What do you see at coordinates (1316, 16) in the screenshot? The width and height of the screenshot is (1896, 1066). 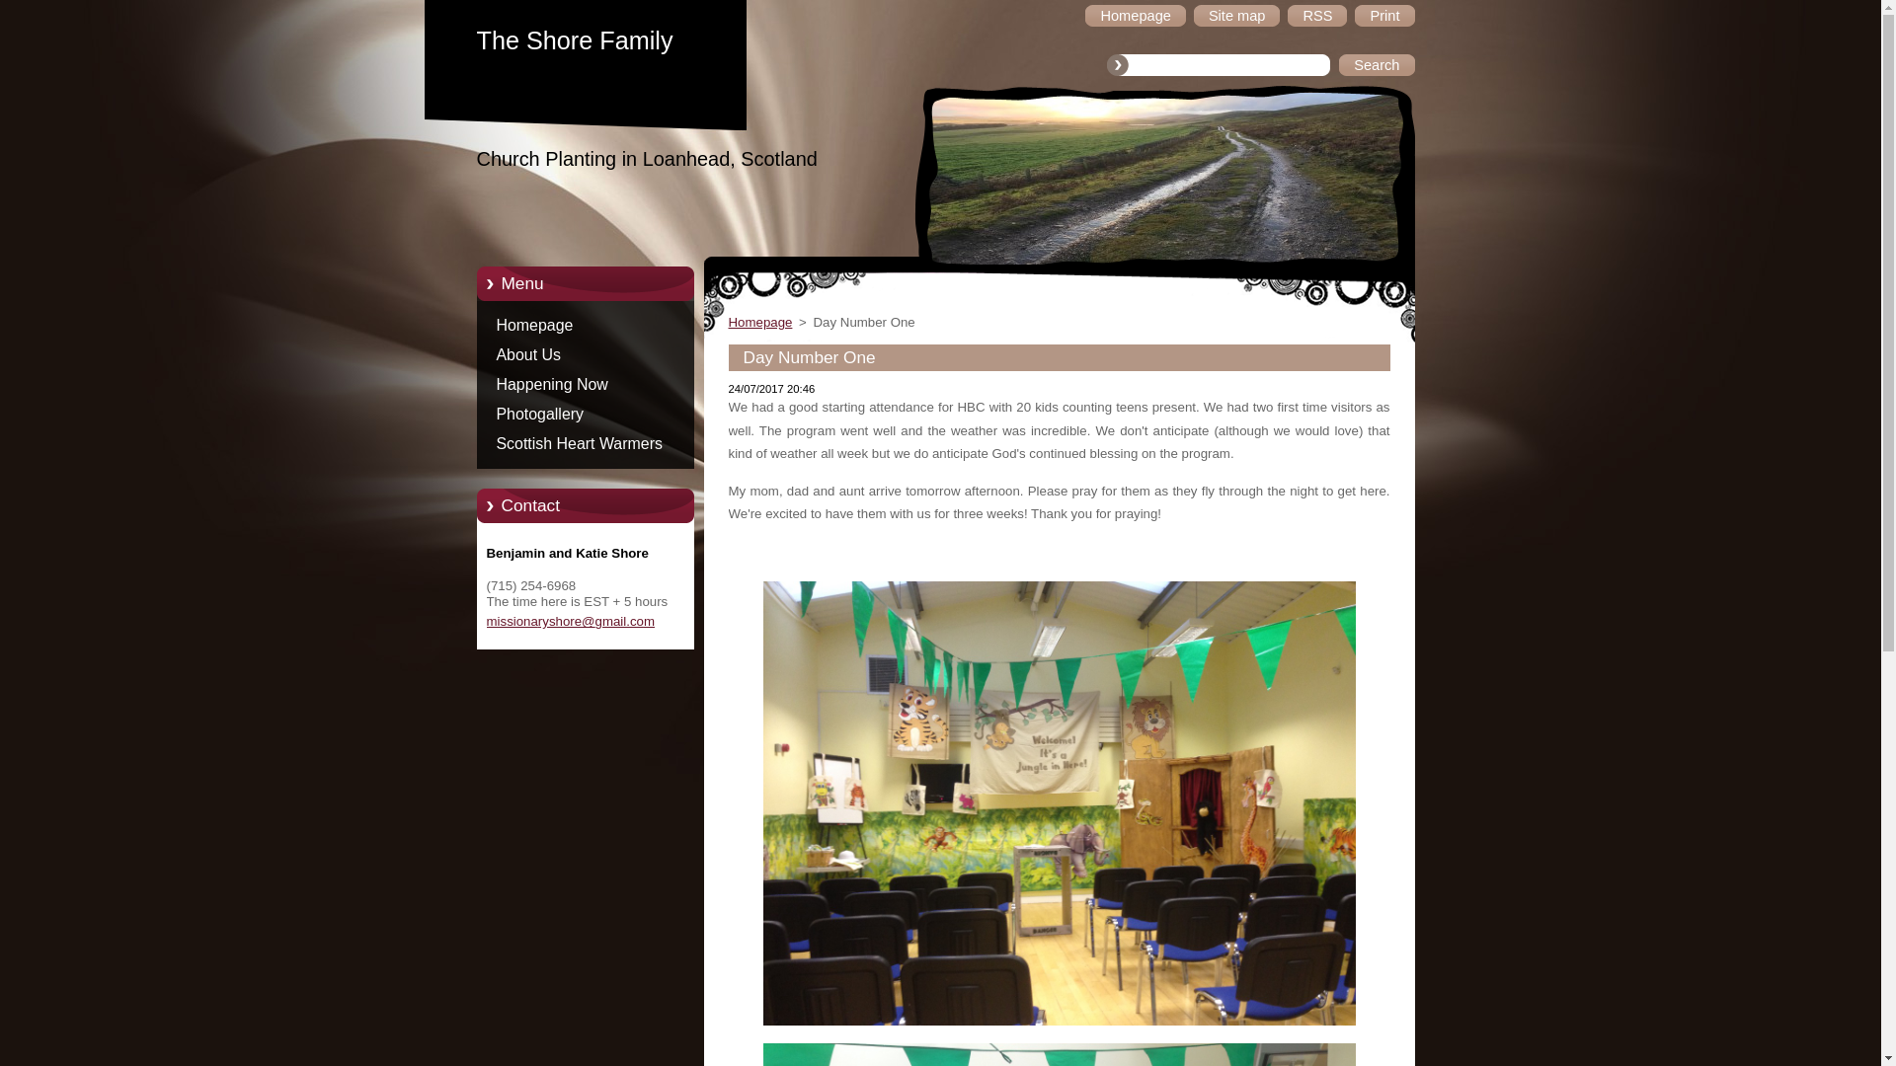 I see `RSS Feeds` at bounding box center [1316, 16].